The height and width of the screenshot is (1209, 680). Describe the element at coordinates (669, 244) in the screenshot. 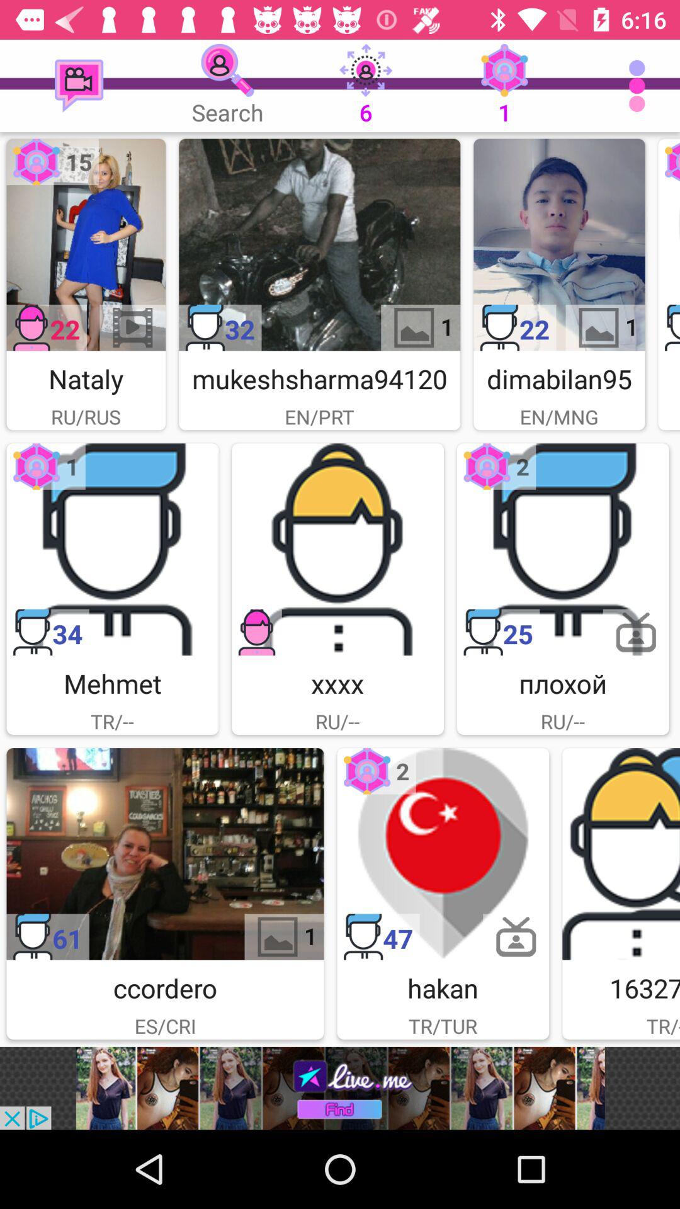

I see `click on a user` at that location.